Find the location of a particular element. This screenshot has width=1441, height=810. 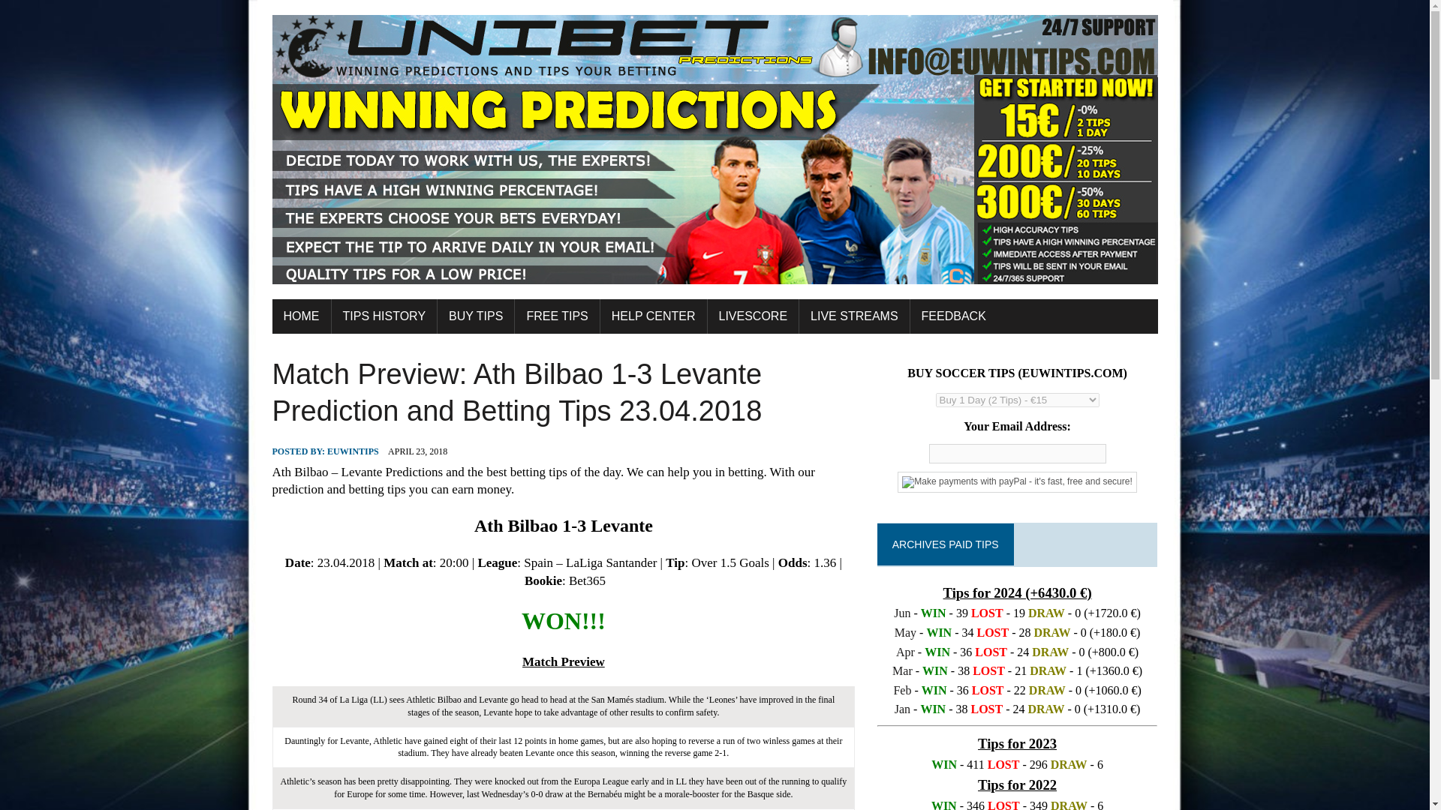

HELP CENTER is located at coordinates (654, 316).